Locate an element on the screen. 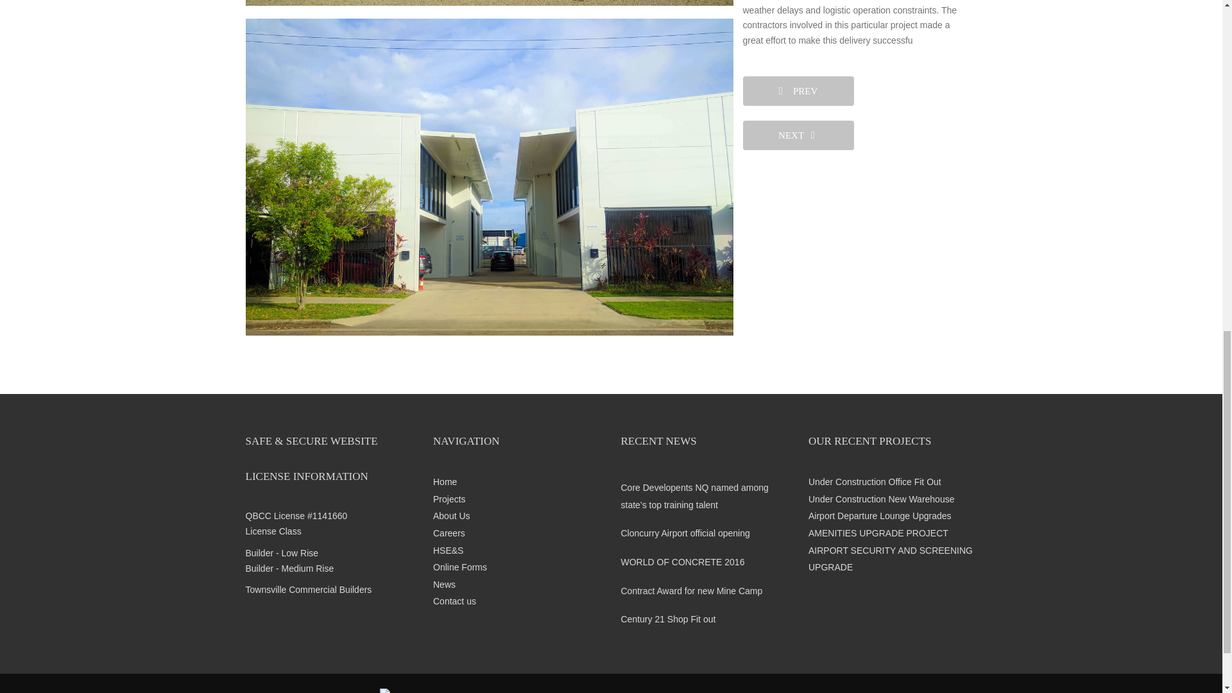 The image size is (1232, 693). Projects is located at coordinates (517, 499).